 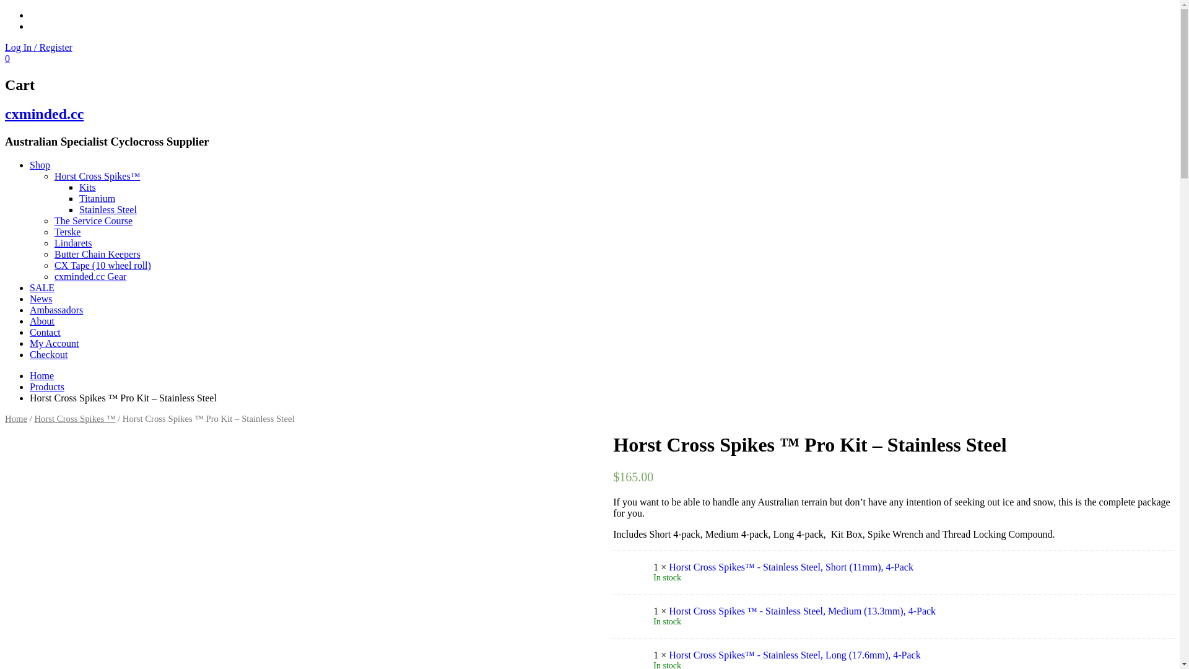 What do you see at coordinates (42, 321) in the screenshot?
I see `About` at bounding box center [42, 321].